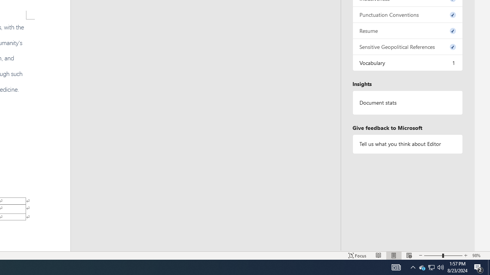 The height and width of the screenshot is (275, 490). I want to click on Resume, 0 issues. Press space or enter to review items., so click(407, 31).